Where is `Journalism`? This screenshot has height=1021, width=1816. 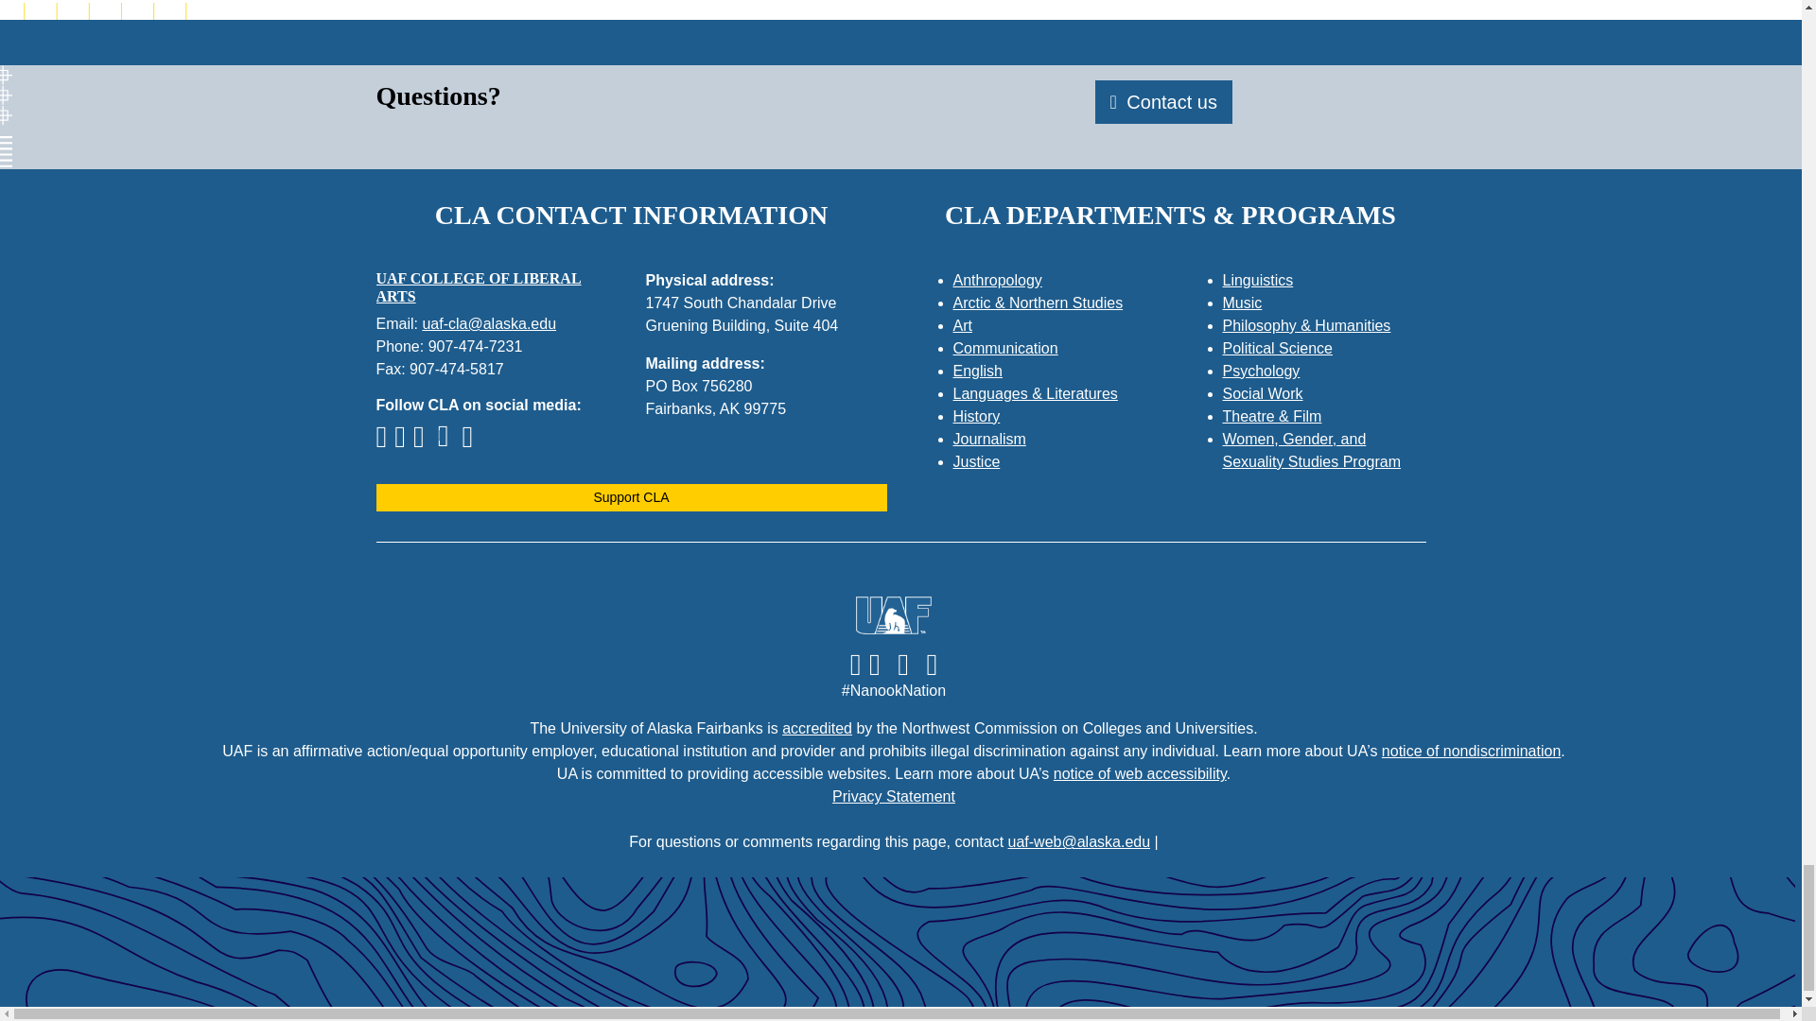 Journalism is located at coordinates (989, 439).